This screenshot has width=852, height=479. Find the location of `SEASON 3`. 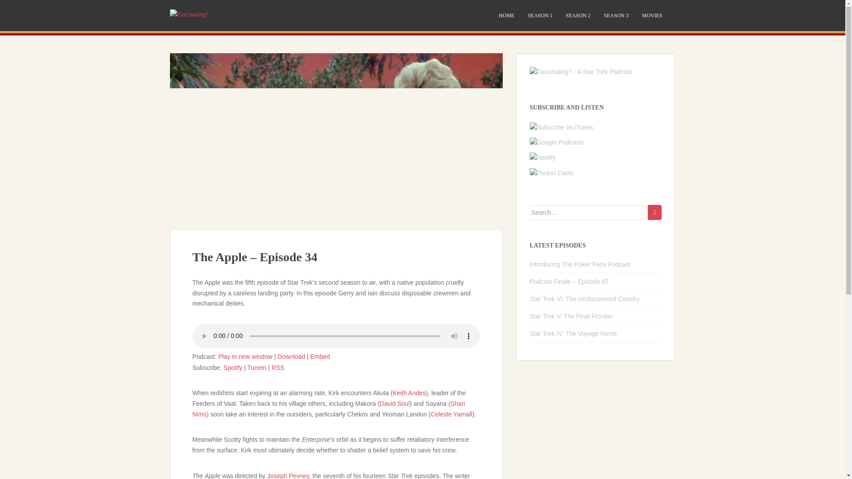

SEASON 3 is located at coordinates (616, 16).